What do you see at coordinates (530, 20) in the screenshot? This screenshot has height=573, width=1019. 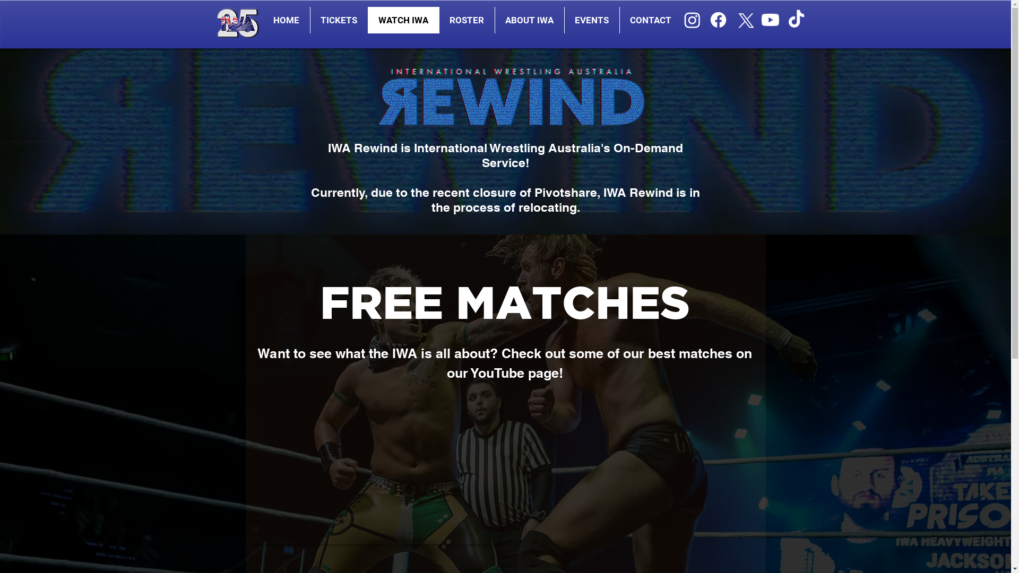 I see `ABOUT IWA` at bounding box center [530, 20].